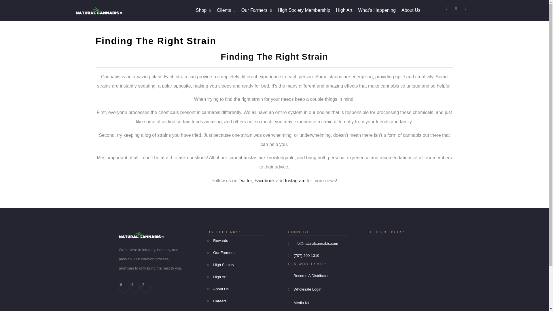 Image resolution: width=553 pixels, height=311 pixels. Describe the element at coordinates (236, 253) in the screenshot. I see `Our Farmers` at that location.